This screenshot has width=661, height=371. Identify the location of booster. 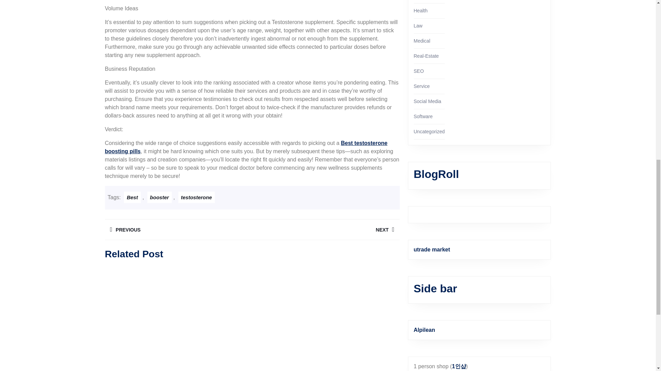
(197, 197).